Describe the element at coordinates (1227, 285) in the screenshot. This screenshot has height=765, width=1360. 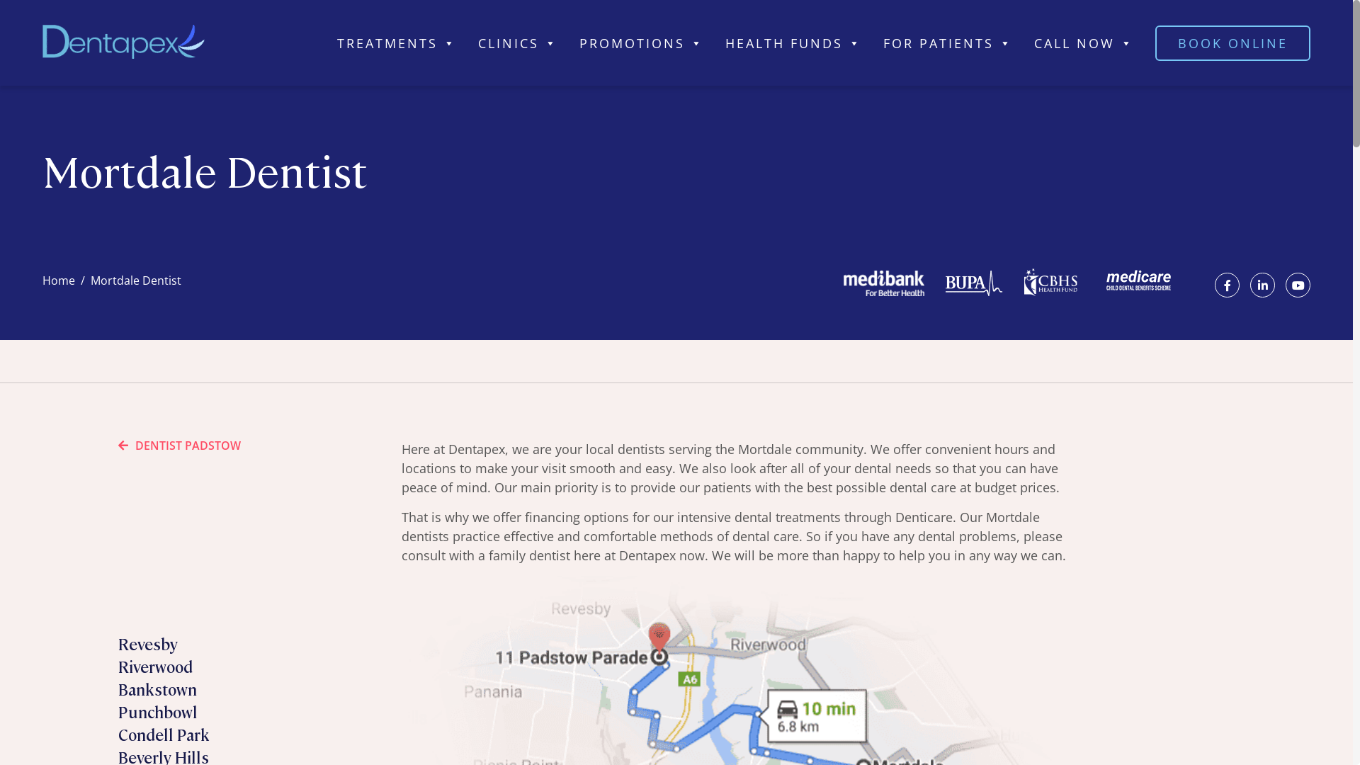
I see `Facebook` at that location.